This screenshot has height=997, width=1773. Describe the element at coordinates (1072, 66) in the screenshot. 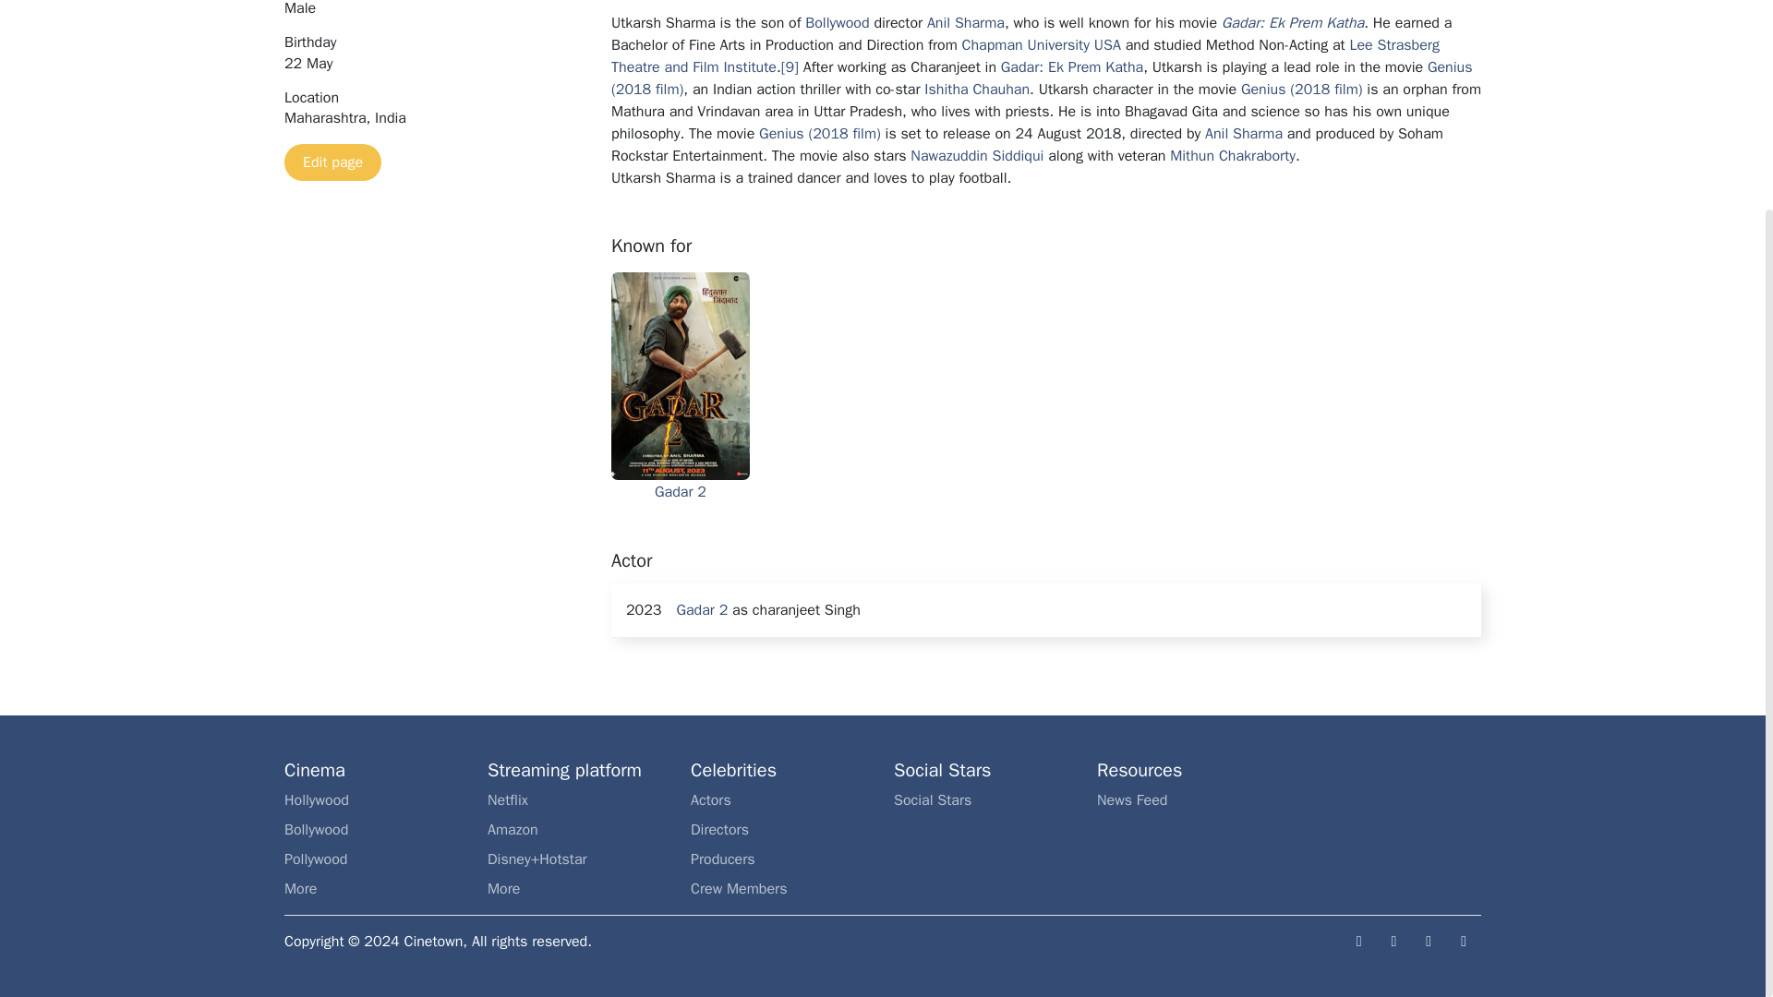

I see `Gadar: Ek Prem Katha` at that location.